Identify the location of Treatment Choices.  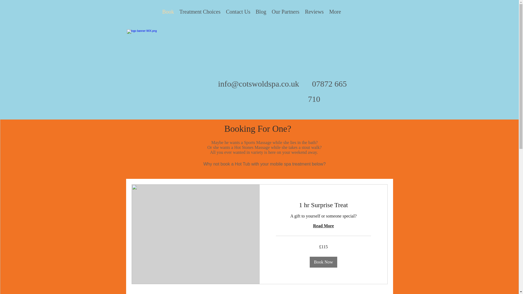
(200, 11).